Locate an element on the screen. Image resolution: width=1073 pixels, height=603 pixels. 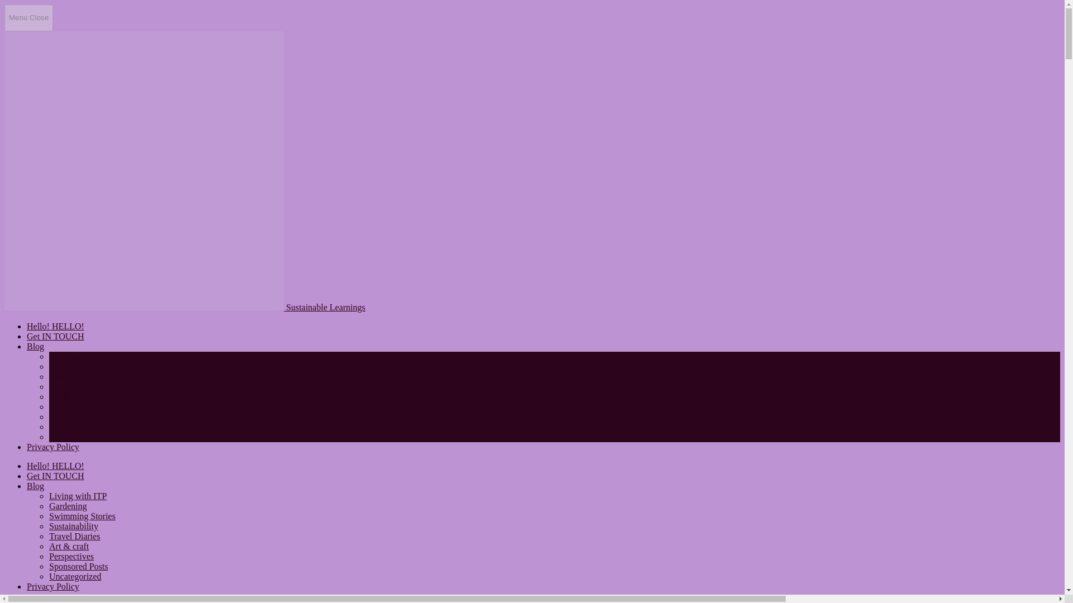
Sponsored Posts is located at coordinates (78, 427).